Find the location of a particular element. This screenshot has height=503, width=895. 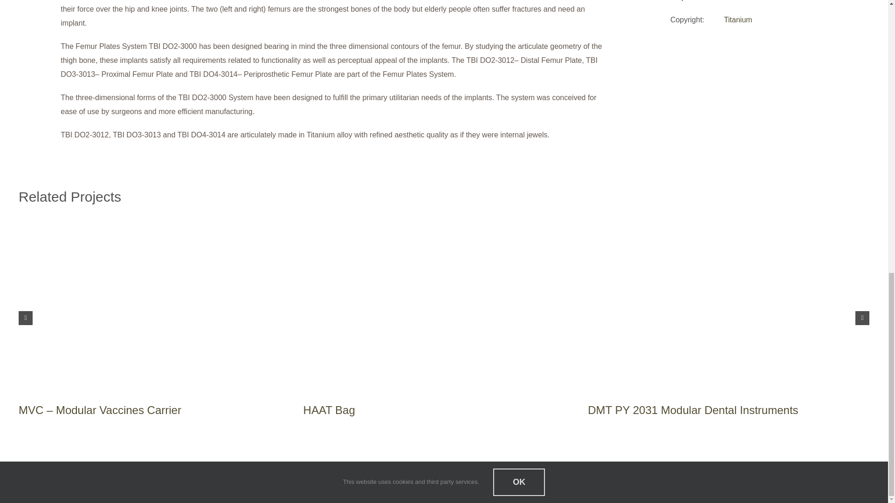

DMT PY 2031 Modular Dental Instruments is located at coordinates (693, 410).